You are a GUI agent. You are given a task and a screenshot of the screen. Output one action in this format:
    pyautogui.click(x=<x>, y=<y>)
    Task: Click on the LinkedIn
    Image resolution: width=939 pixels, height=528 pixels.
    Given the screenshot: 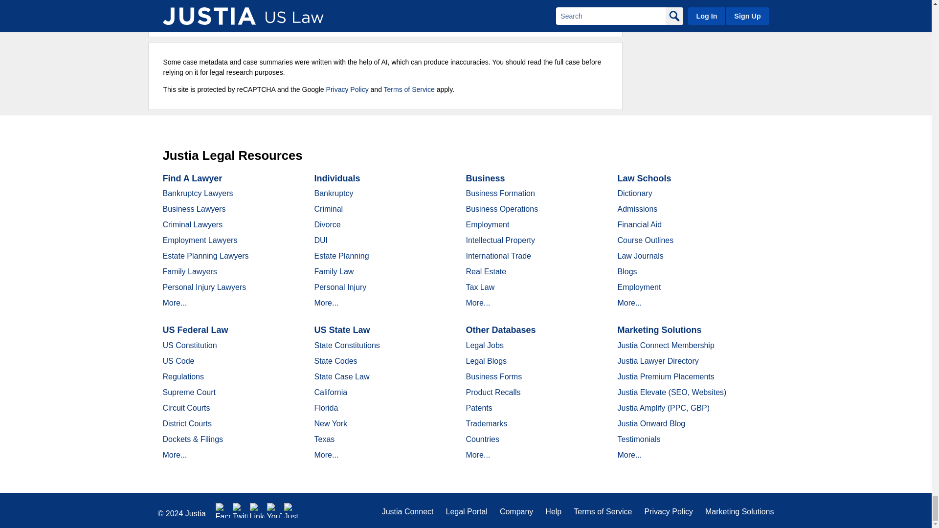 What is the action you would take?
    pyautogui.click(x=257, y=510)
    